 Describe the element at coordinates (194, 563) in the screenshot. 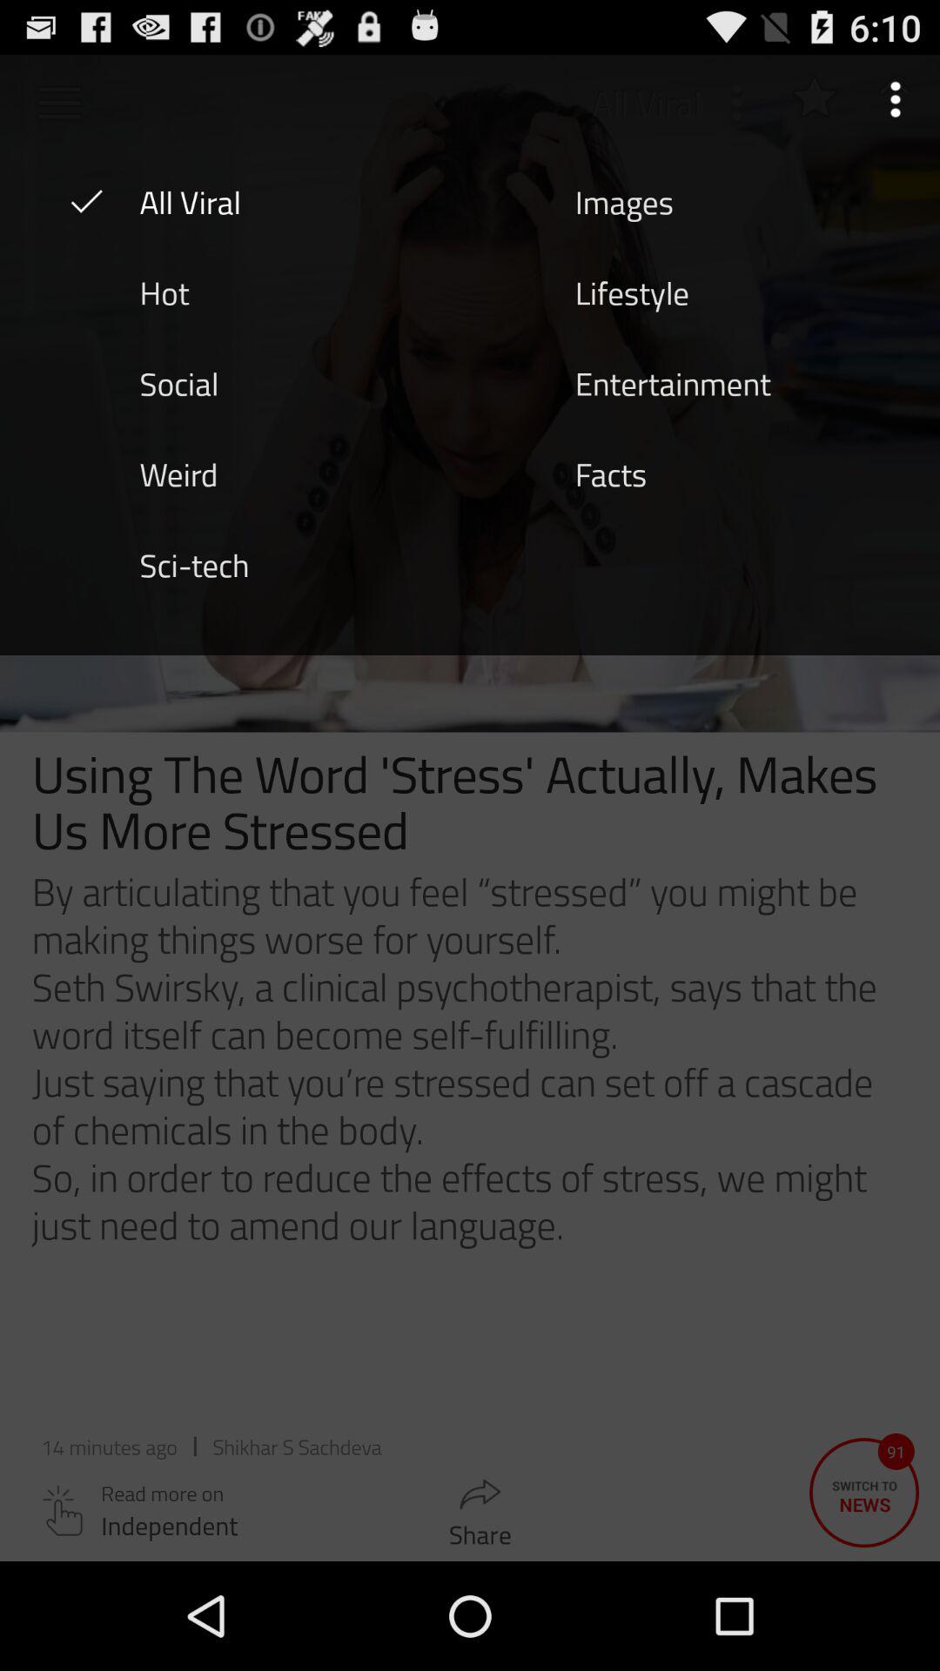

I see `choose the icon below the weird item` at that location.